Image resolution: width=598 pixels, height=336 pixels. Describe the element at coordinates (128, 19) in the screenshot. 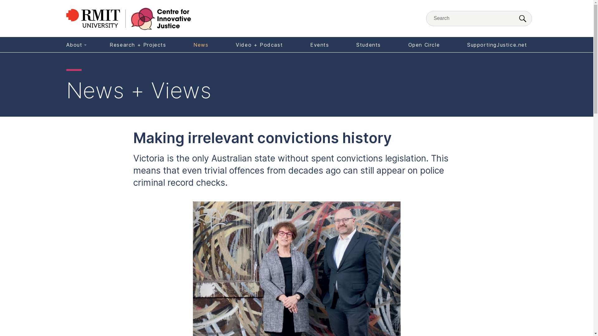

I see `RMIT University Centre for Innovative Justice` at that location.